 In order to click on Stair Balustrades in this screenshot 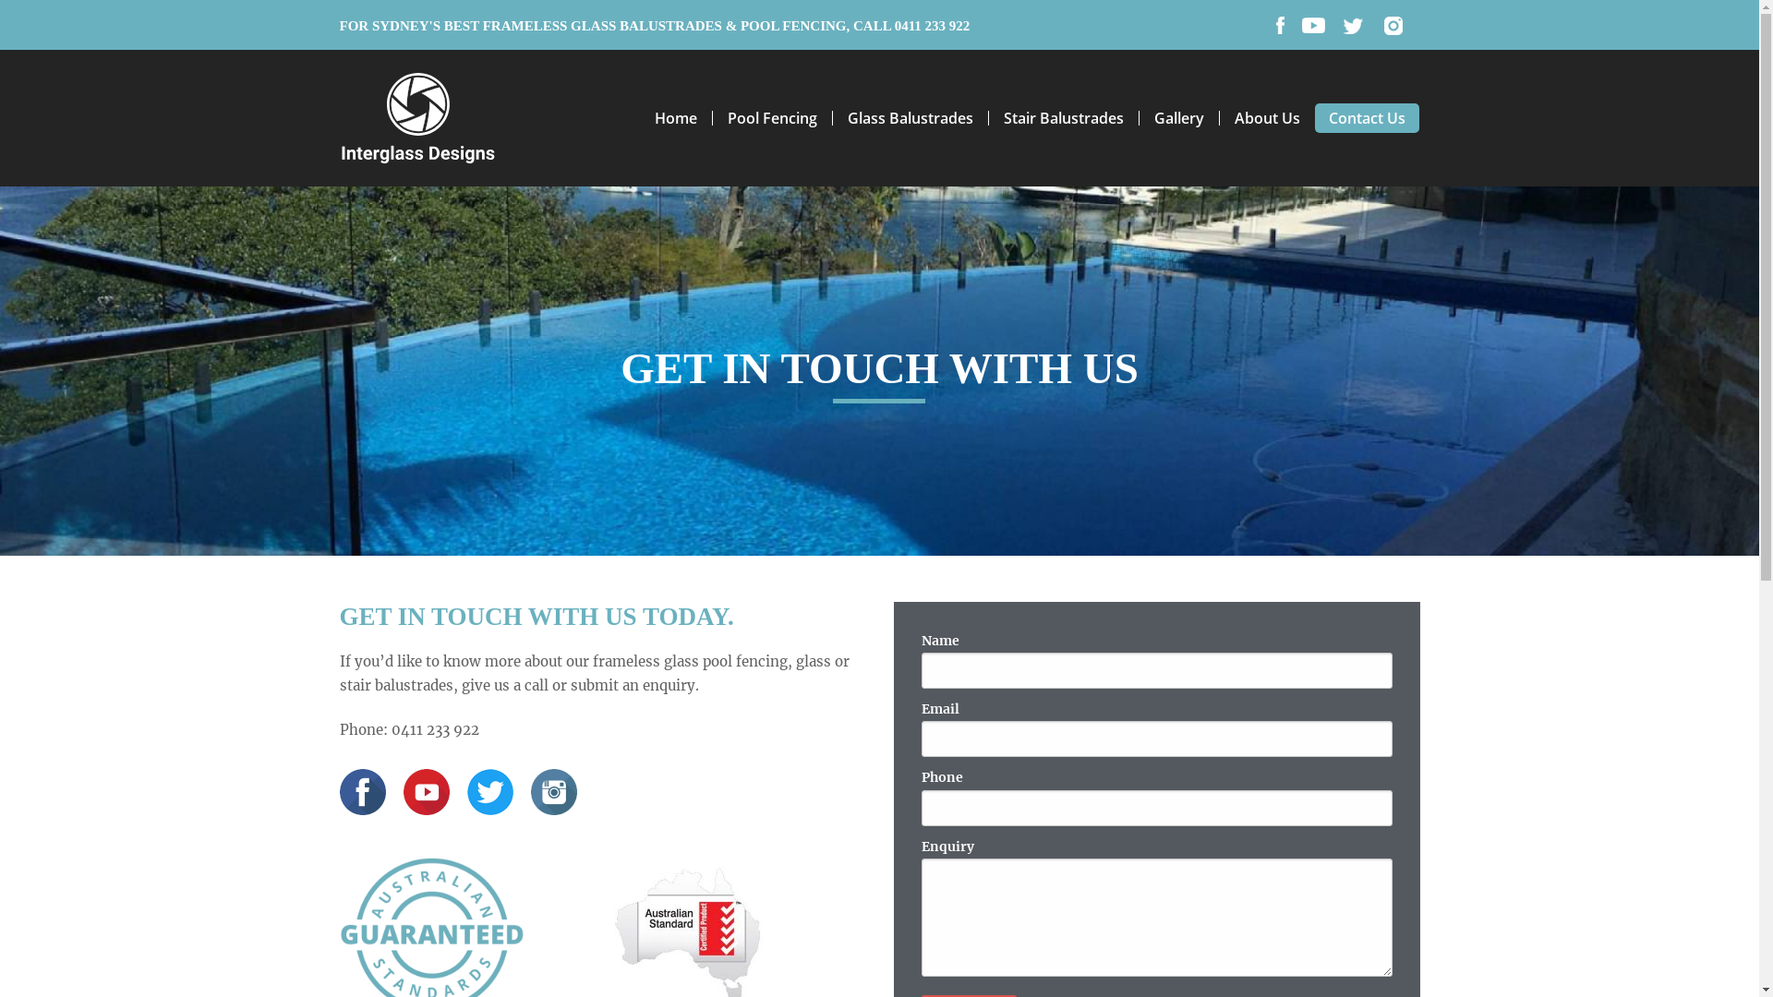, I will do `click(1064, 118)`.